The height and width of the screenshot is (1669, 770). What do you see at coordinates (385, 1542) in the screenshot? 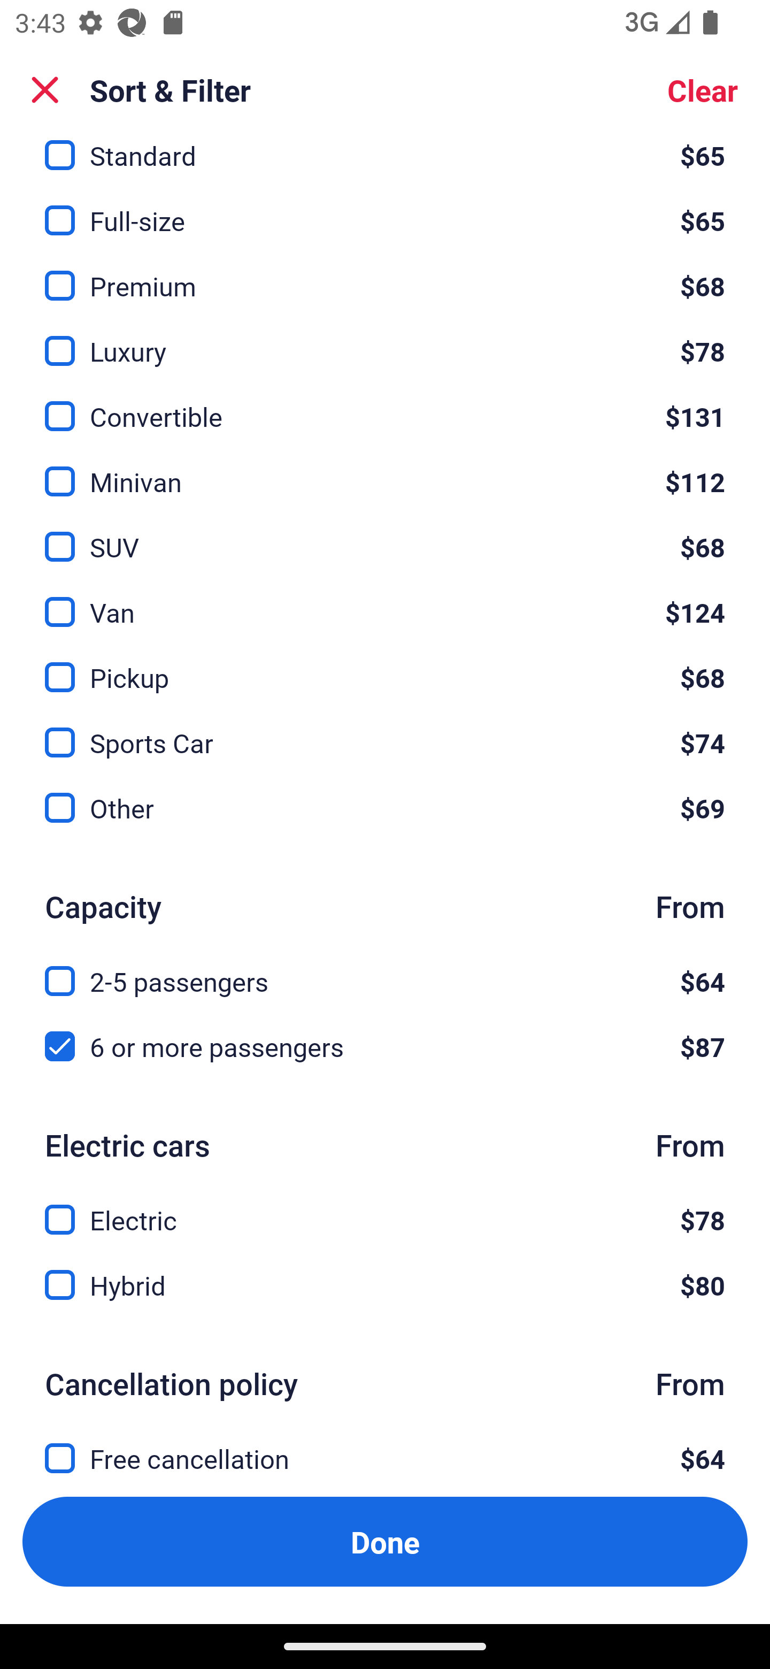
I see `Apply and close Sort and Filter Done` at bounding box center [385, 1542].